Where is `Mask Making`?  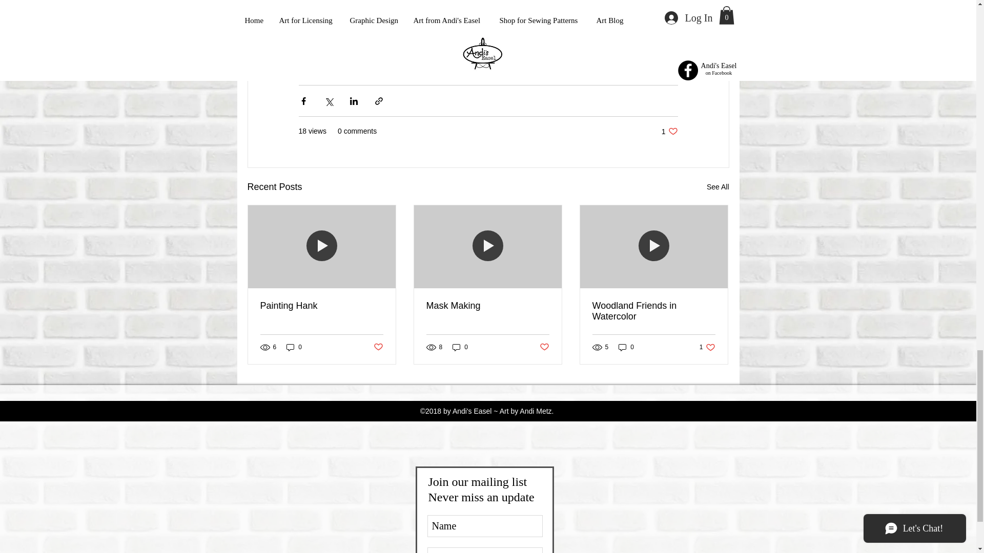
Mask Making is located at coordinates (653, 311).